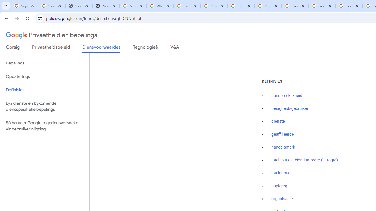  Describe the element at coordinates (51, 48) in the screenshot. I see `Privaatheidsbeleid` at that location.